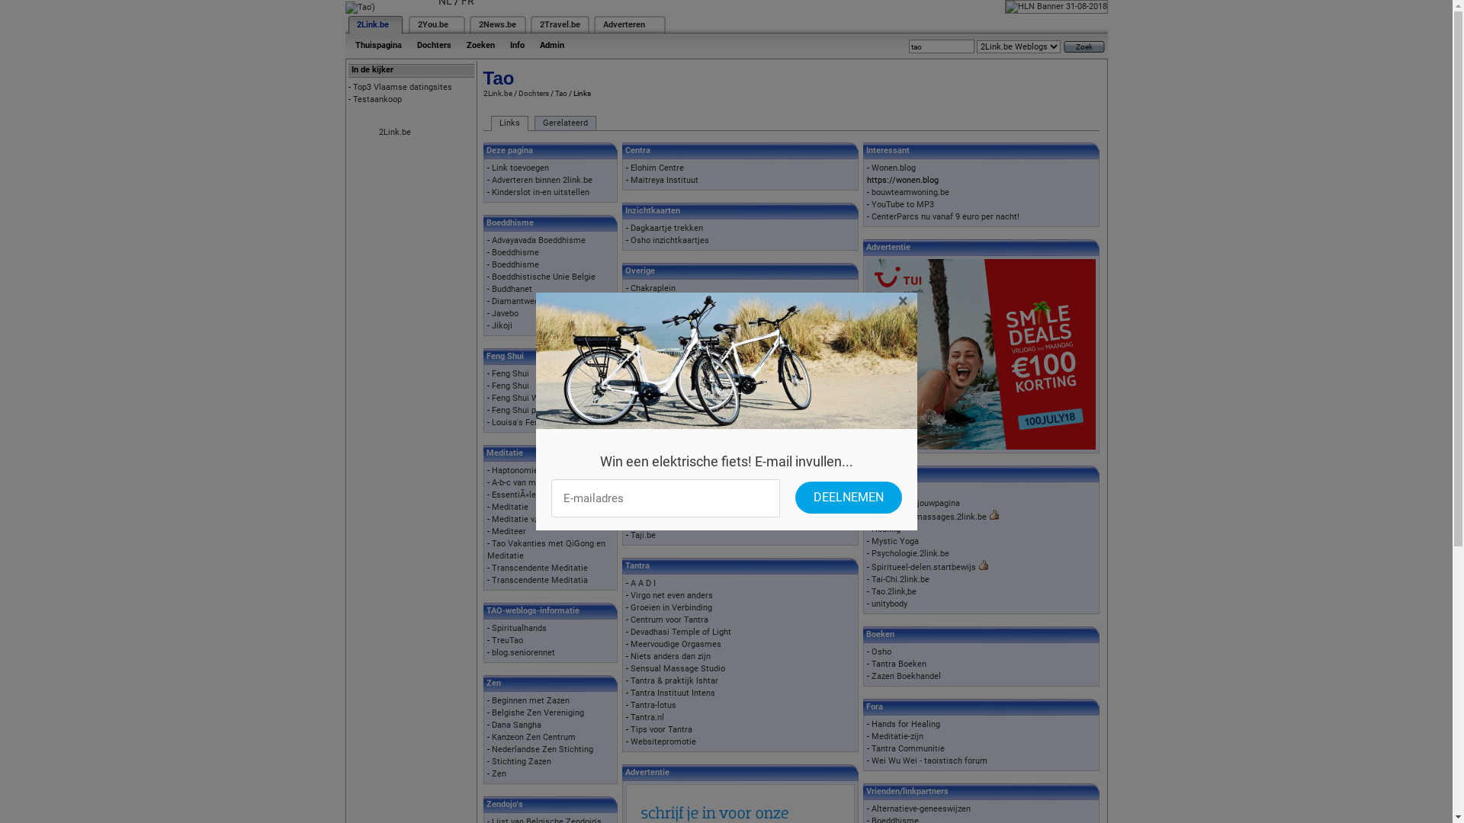 The height and width of the screenshot is (823, 1464). What do you see at coordinates (649, 326) in the screenshot?
I see `Weteloos!` at bounding box center [649, 326].